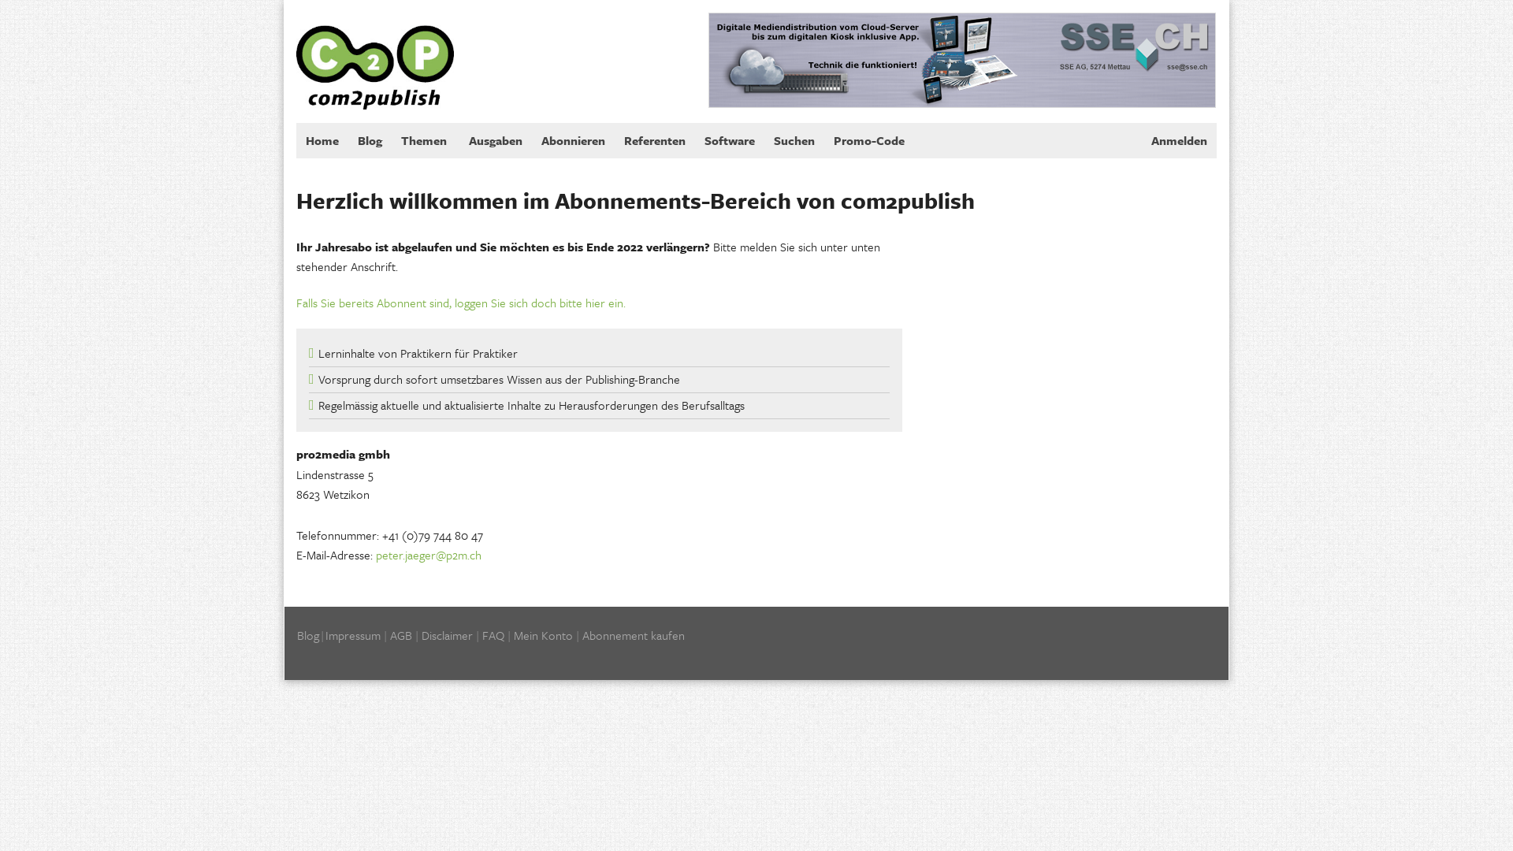  I want to click on SSE AG, Daniel Scheuber, so click(962, 60).